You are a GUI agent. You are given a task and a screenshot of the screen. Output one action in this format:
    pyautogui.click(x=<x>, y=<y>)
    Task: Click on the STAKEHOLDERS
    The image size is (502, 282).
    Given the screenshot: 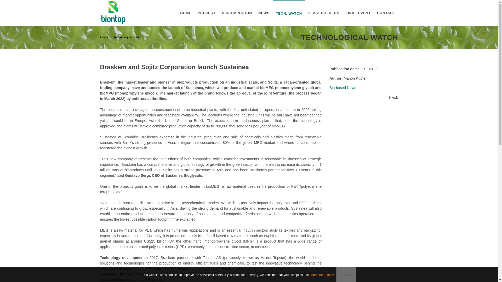 What is the action you would take?
    pyautogui.click(x=324, y=13)
    